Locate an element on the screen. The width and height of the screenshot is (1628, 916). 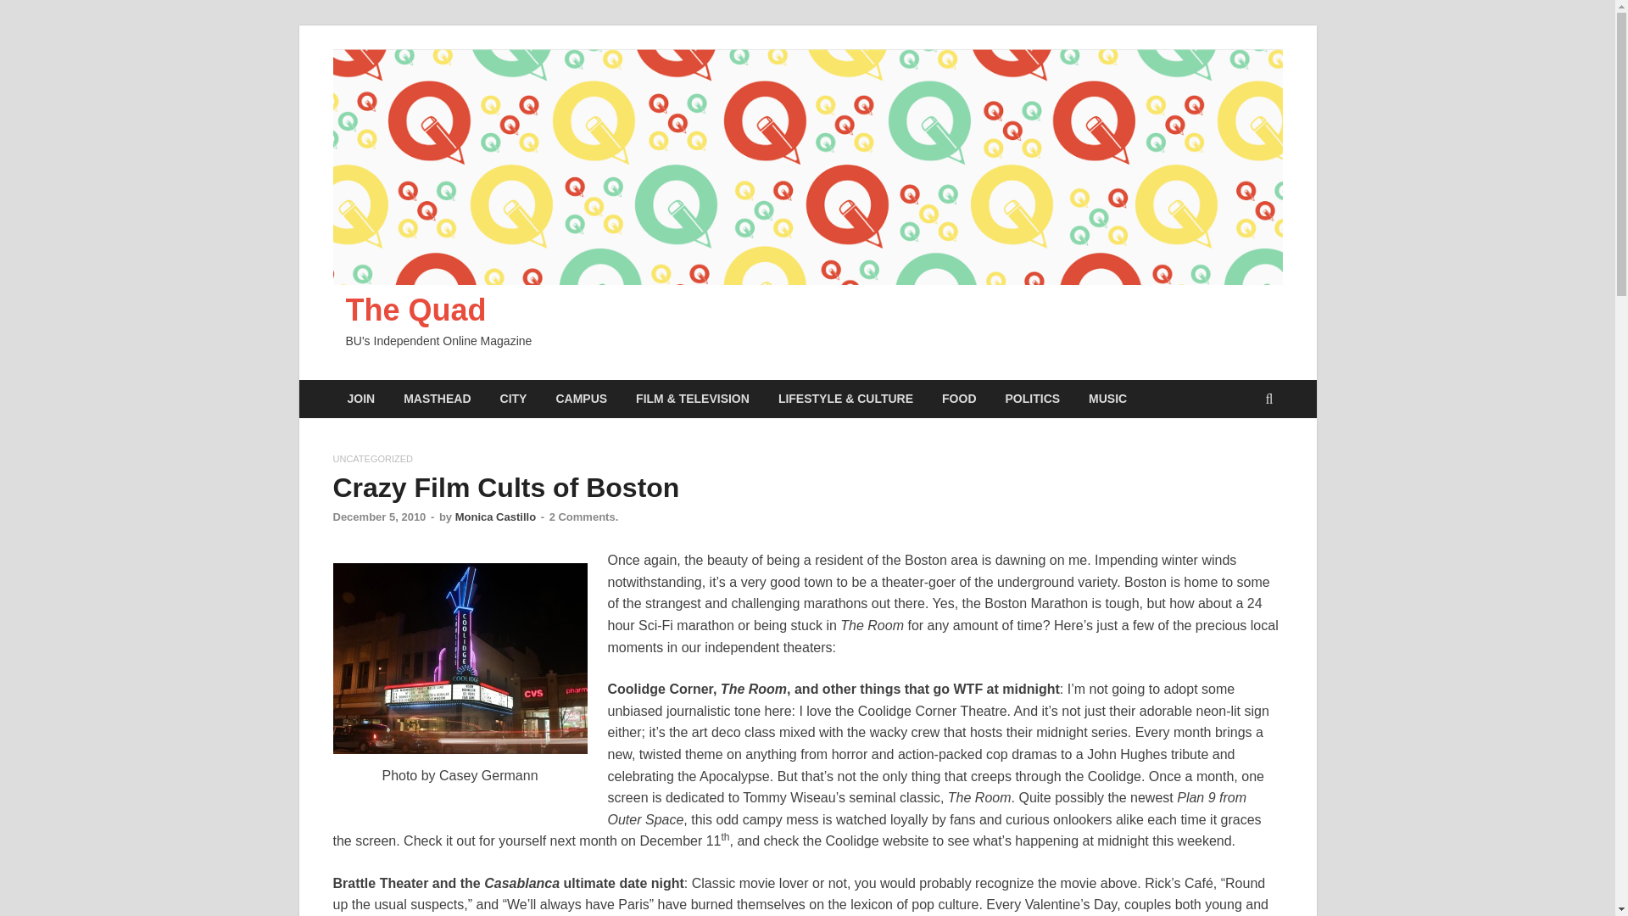
CAMPUS is located at coordinates (581, 399).